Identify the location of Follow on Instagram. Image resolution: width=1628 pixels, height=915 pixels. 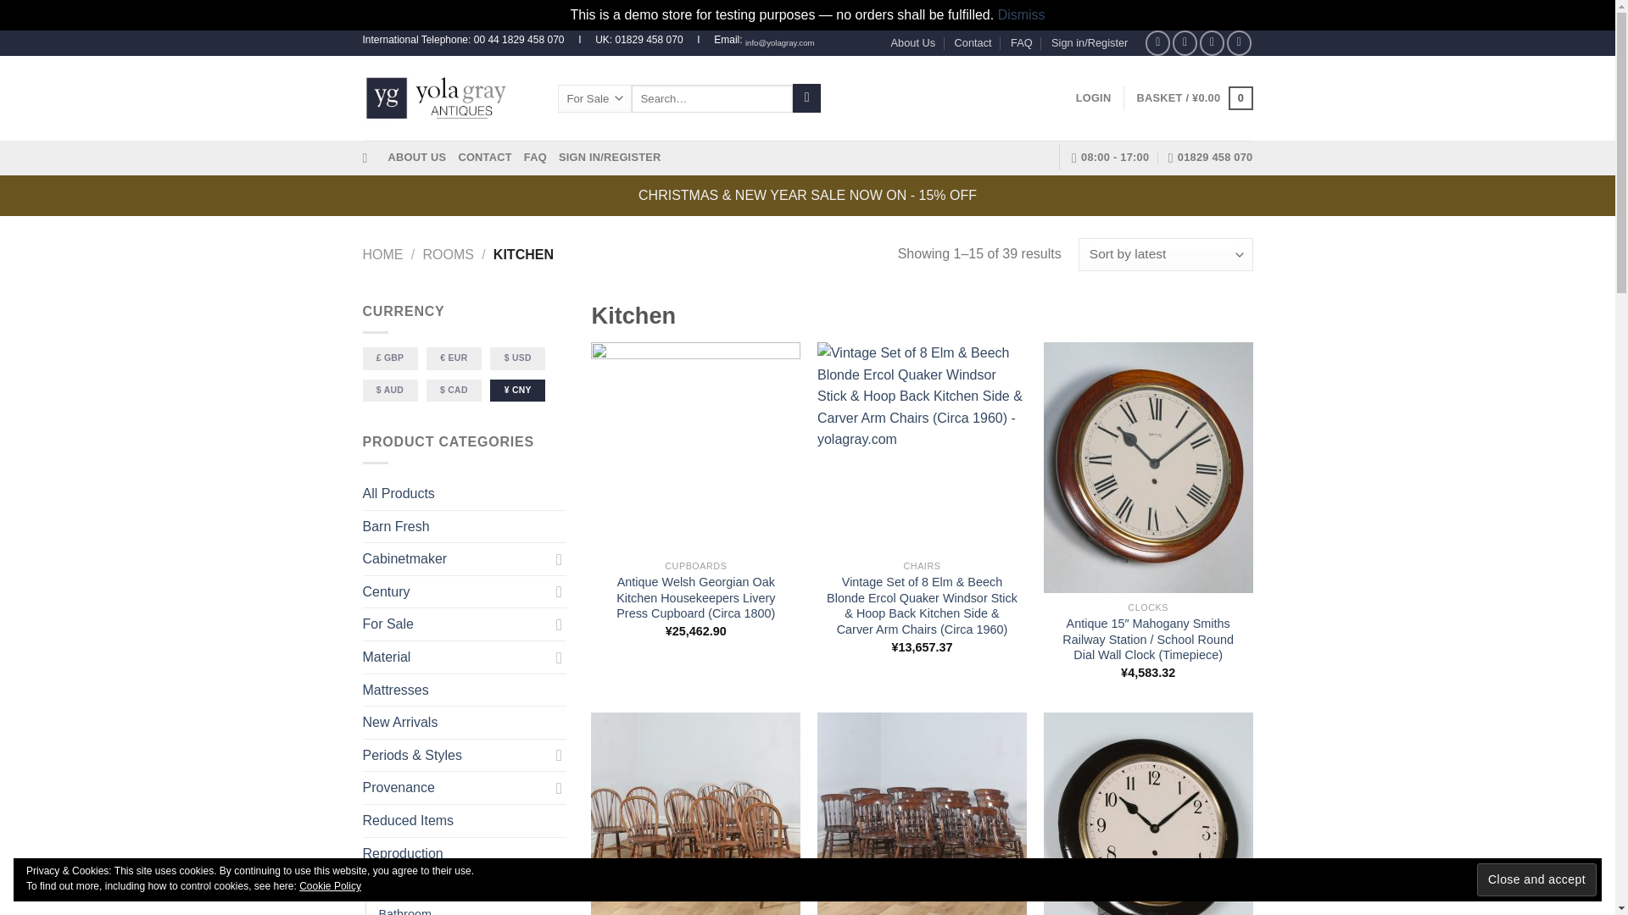
(1184, 42).